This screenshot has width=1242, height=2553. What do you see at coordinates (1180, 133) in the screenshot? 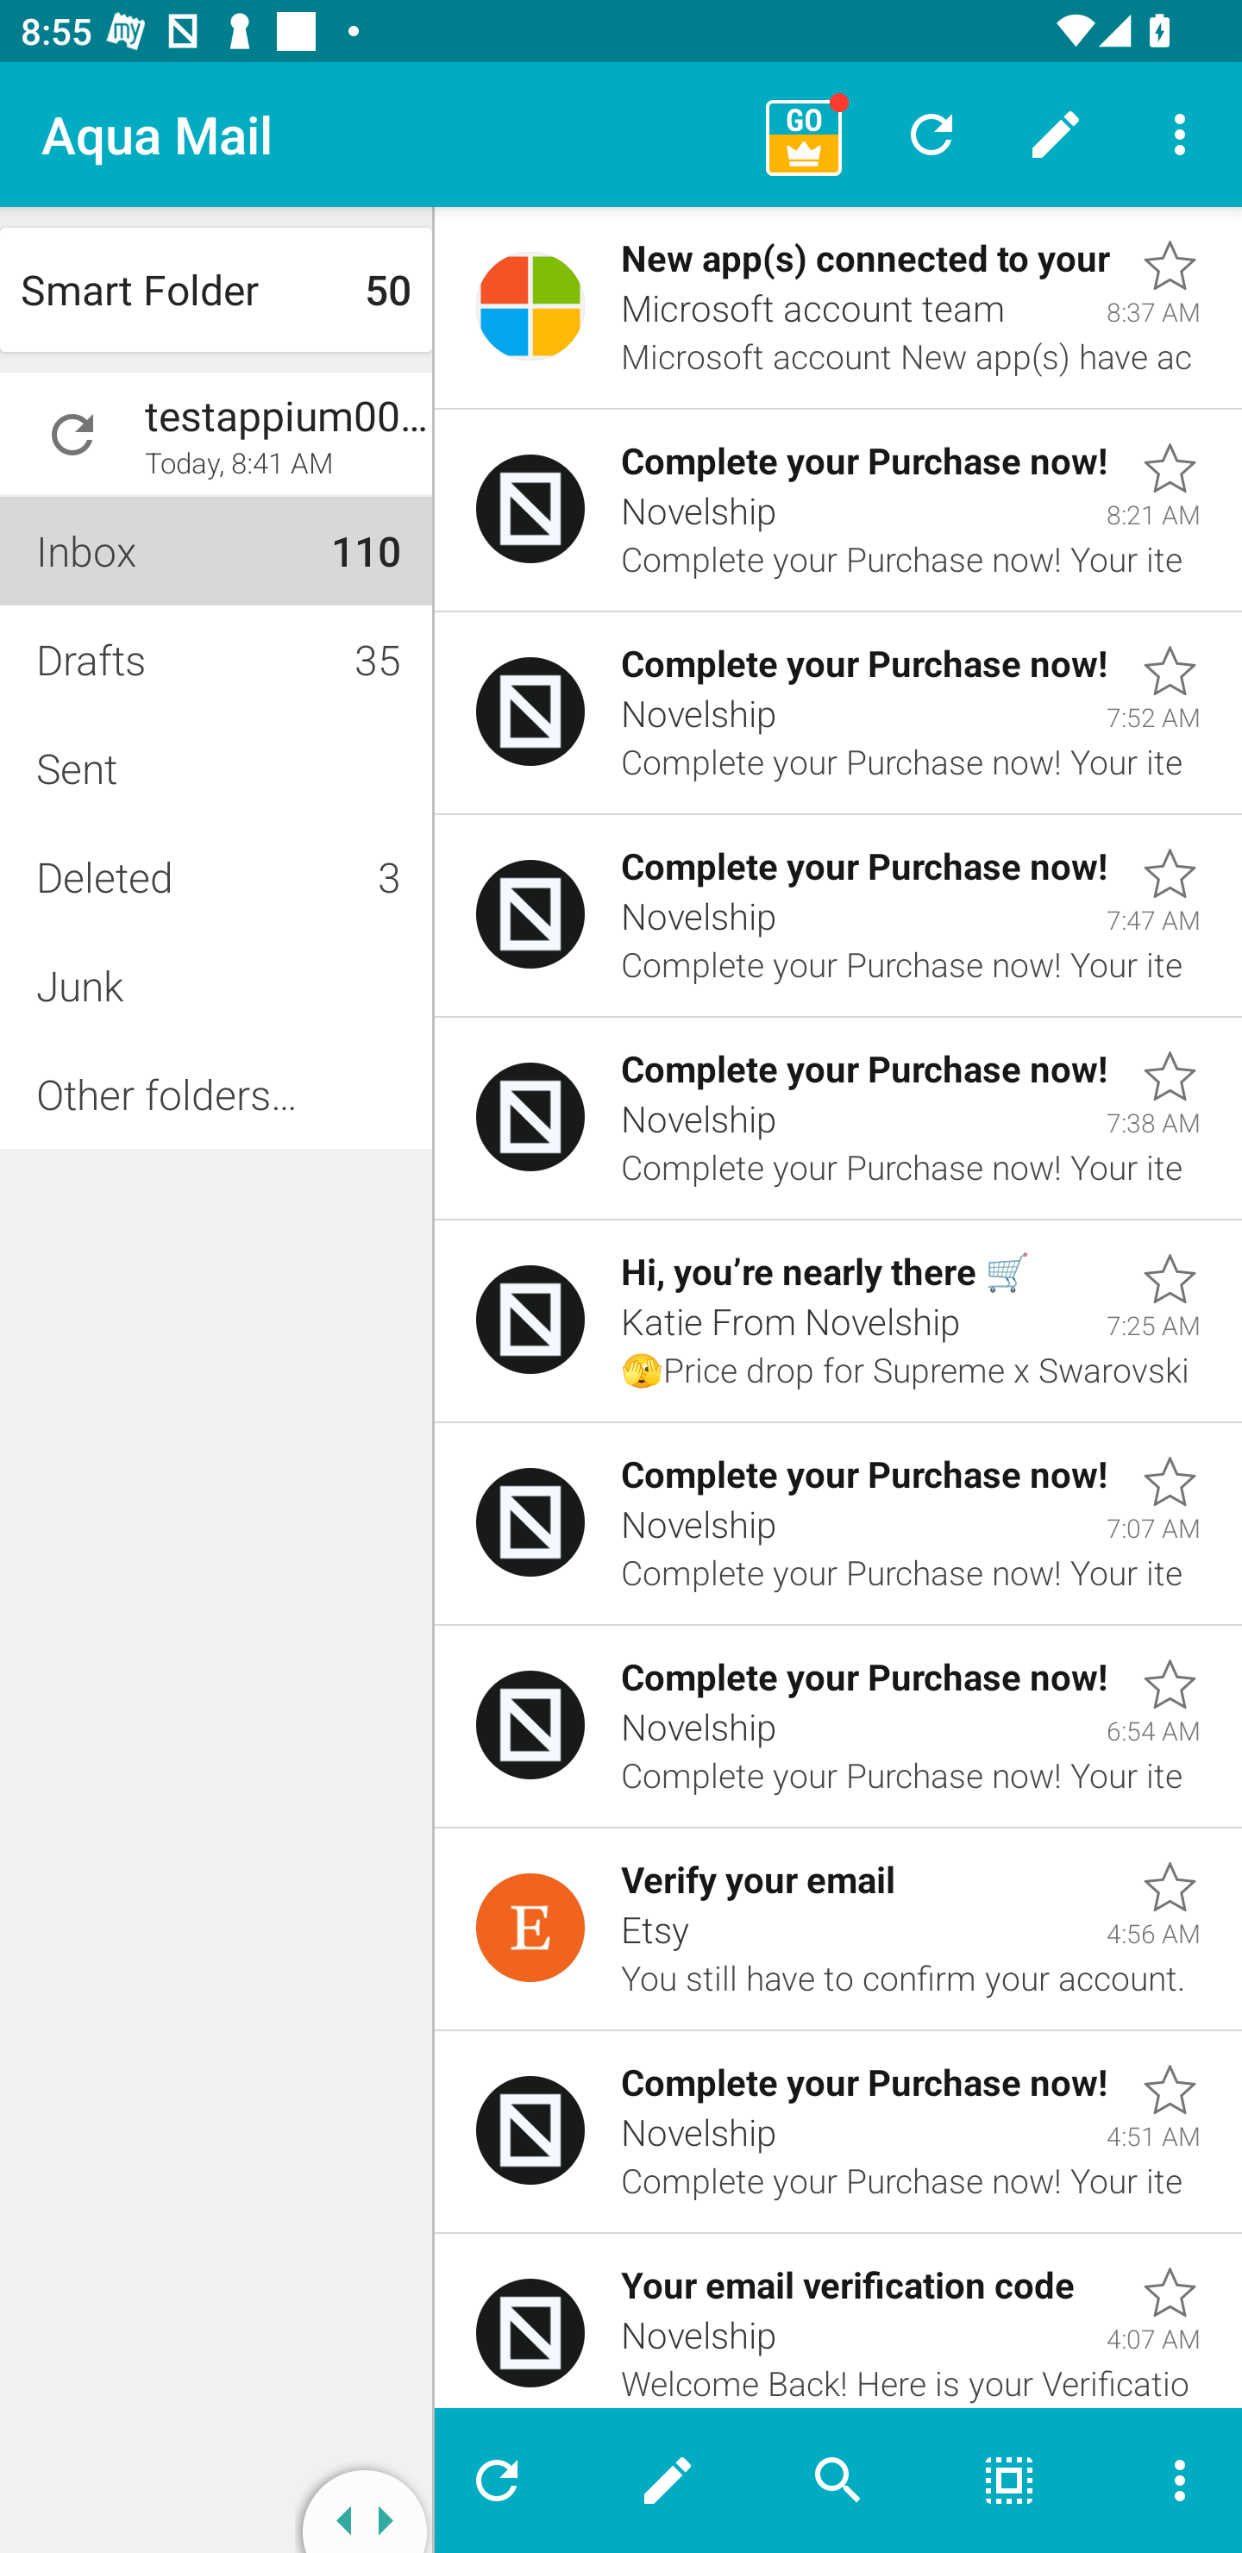
I see `More options` at bounding box center [1180, 133].